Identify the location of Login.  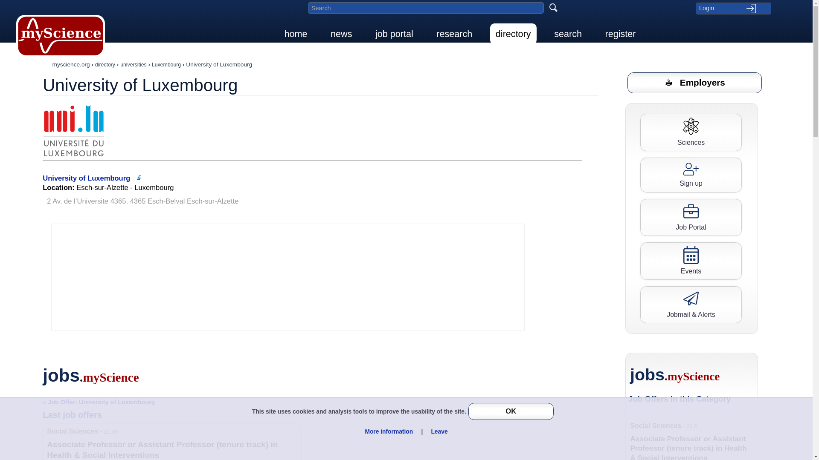
(733, 8).